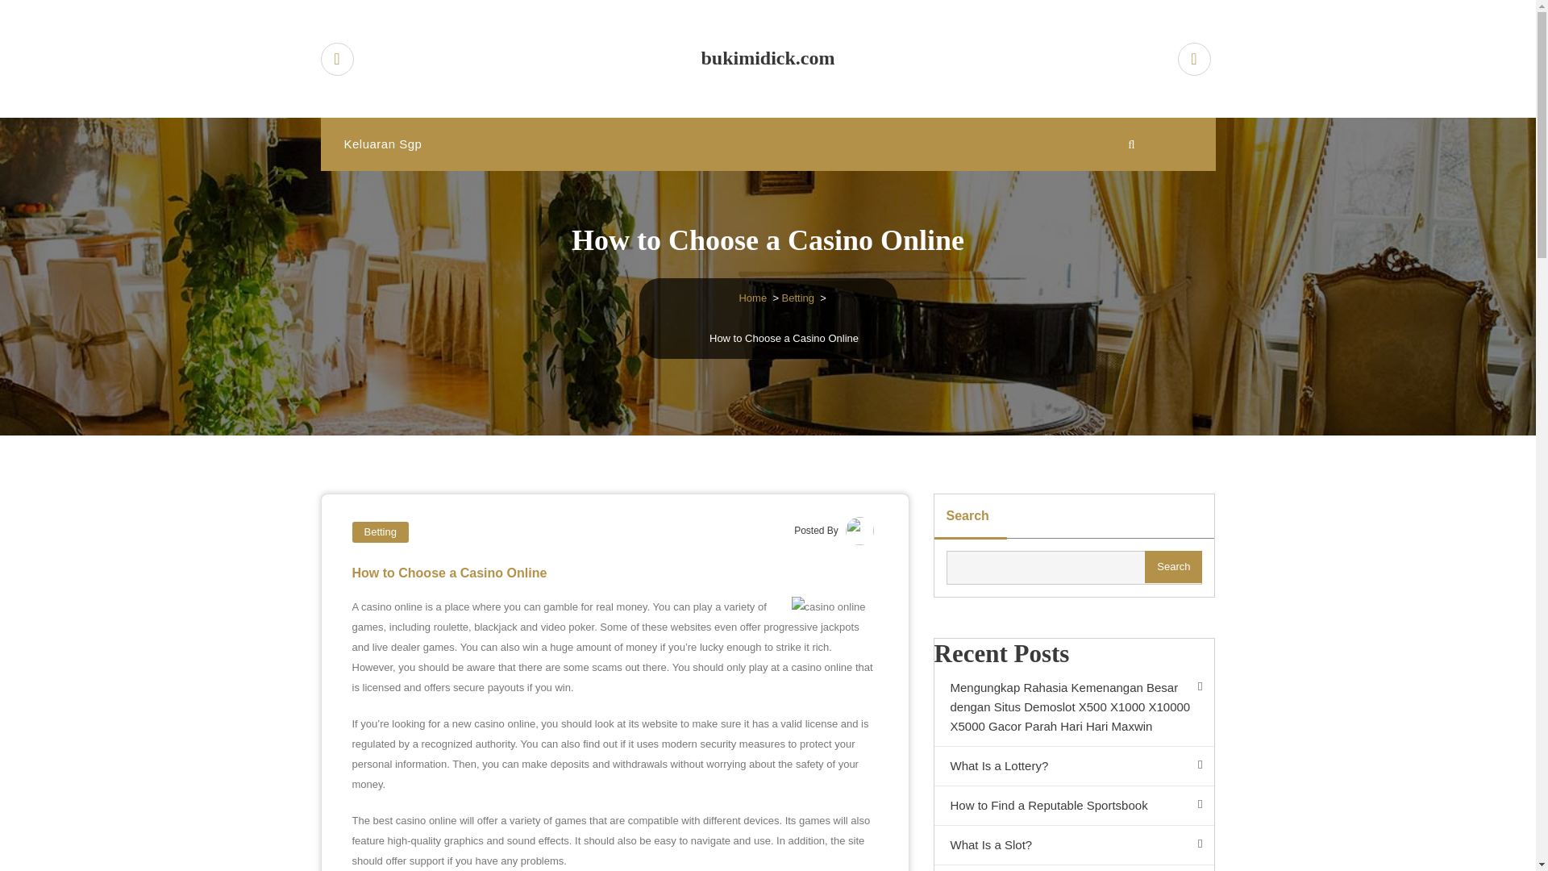 The width and height of the screenshot is (1548, 871). I want to click on Search, so click(1174, 566).